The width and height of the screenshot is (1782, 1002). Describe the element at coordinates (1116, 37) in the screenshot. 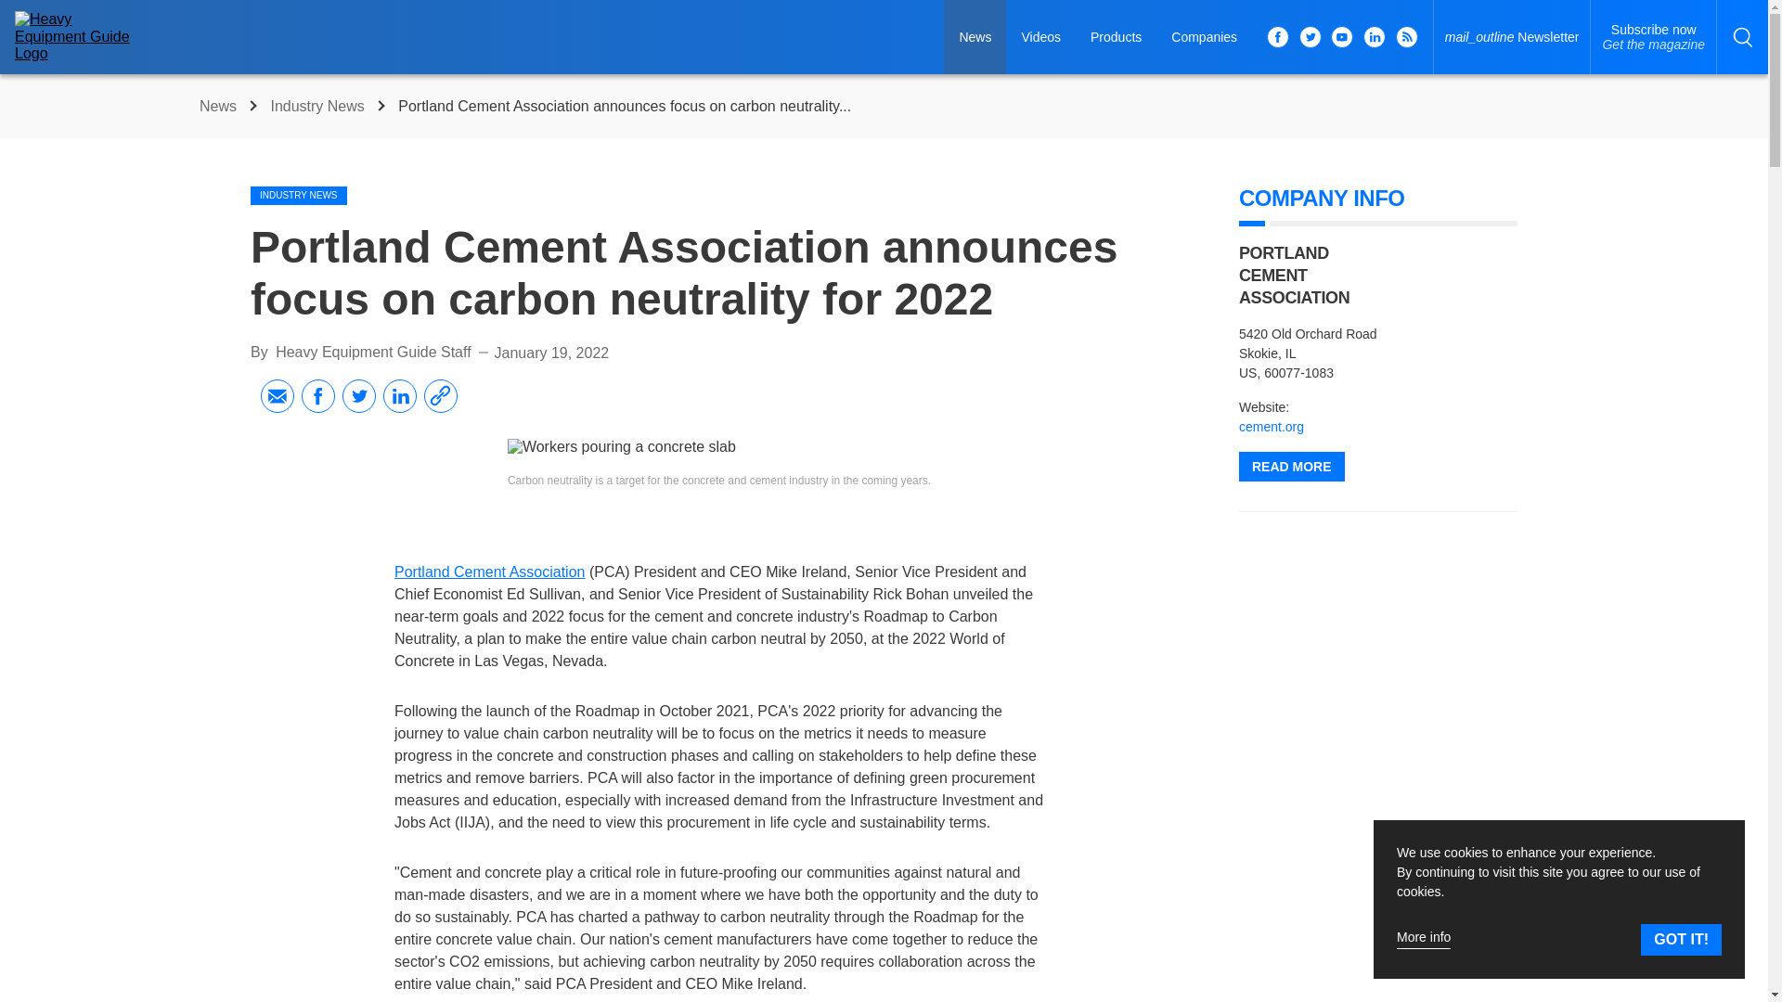

I see `News` at that location.